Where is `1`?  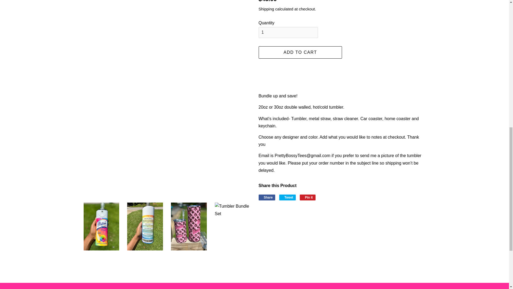 1 is located at coordinates (288, 32).